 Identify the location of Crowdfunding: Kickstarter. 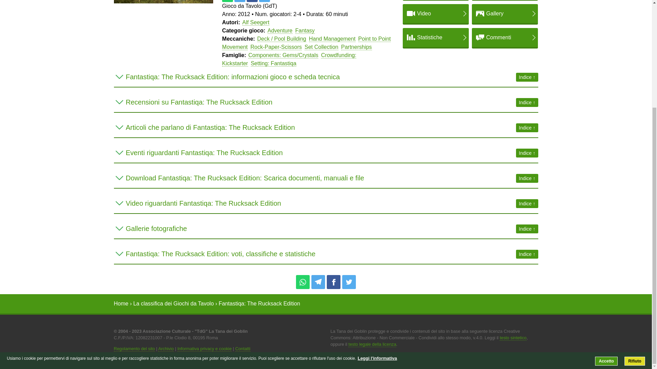
(289, 59).